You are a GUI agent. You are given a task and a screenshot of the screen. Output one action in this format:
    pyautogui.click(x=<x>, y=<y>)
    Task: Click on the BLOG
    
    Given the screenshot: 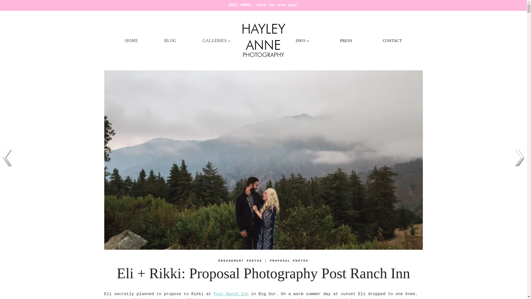 What is the action you would take?
    pyautogui.click(x=170, y=40)
    